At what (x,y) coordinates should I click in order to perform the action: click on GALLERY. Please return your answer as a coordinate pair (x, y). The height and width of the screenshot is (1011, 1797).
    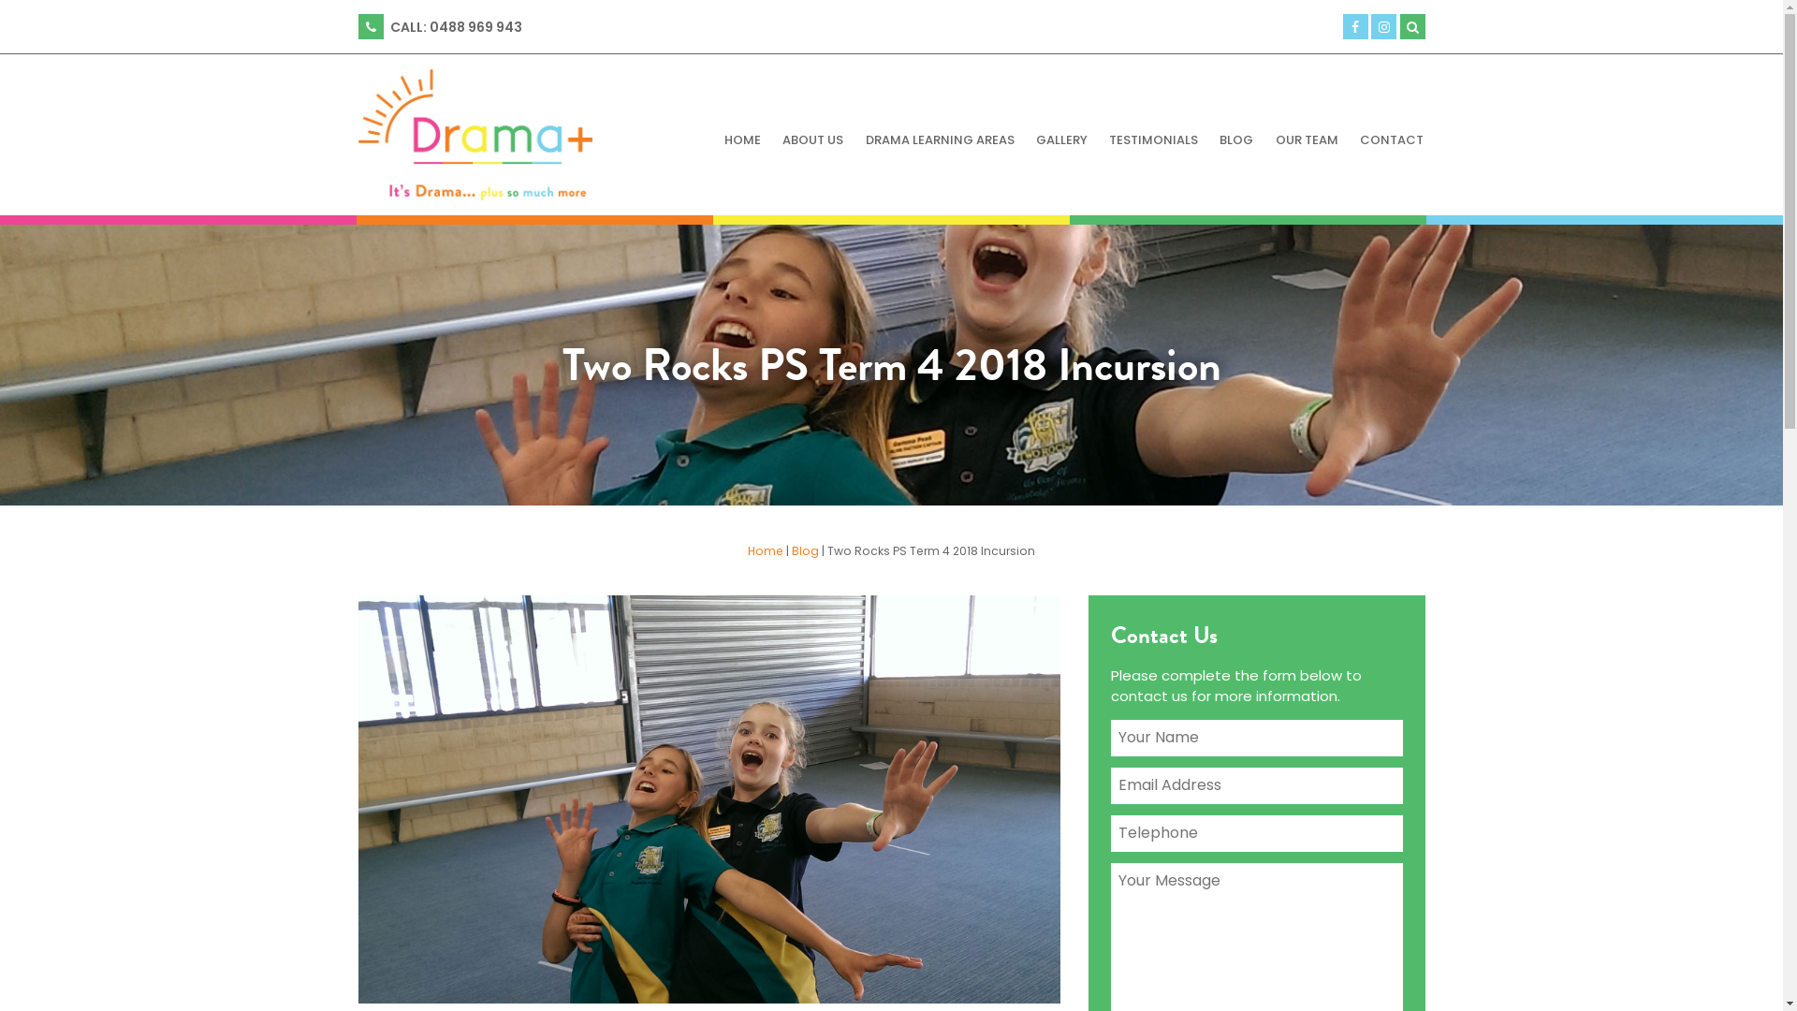
    Looking at the image, I should click on (1061, 140).